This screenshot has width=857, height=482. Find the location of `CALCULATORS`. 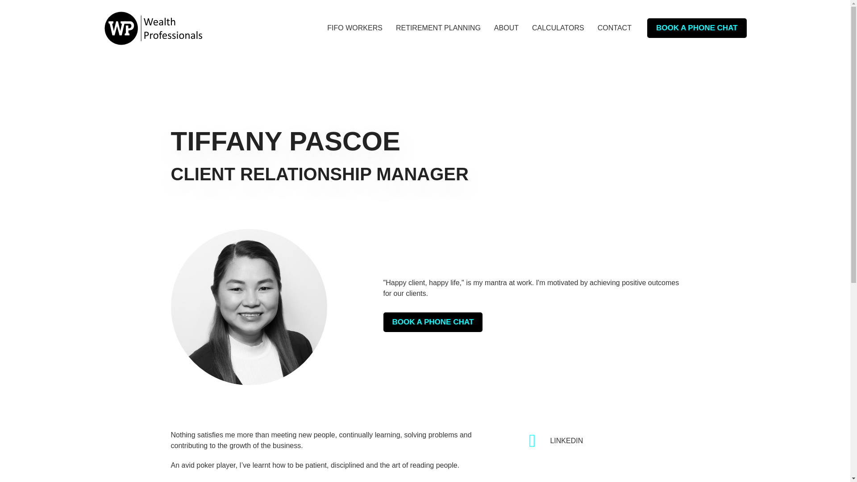

CALCULATORS is located at coordinates (558, 28).